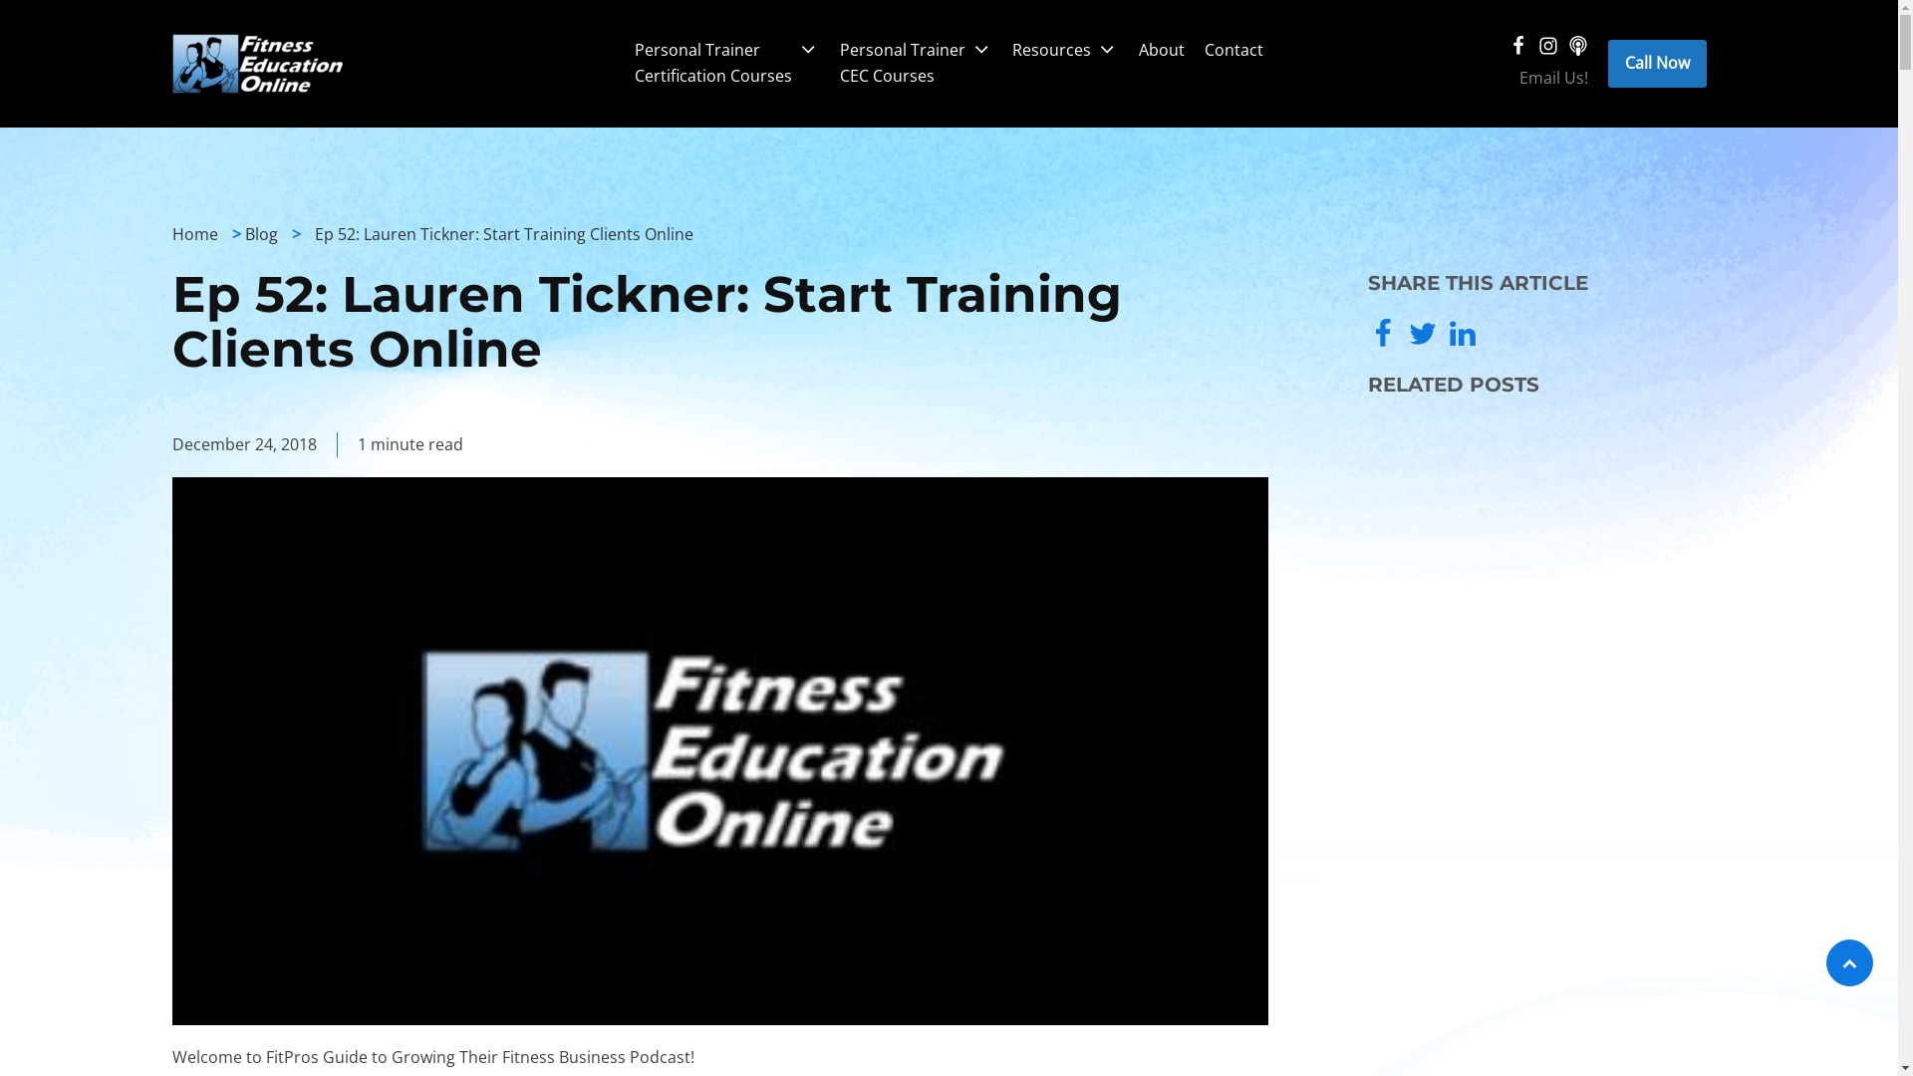 The height and width of the screenshot is (1076, 1913). Describe the element at coordinates (194, 234) in the screenshot. I see `Home` at that location.